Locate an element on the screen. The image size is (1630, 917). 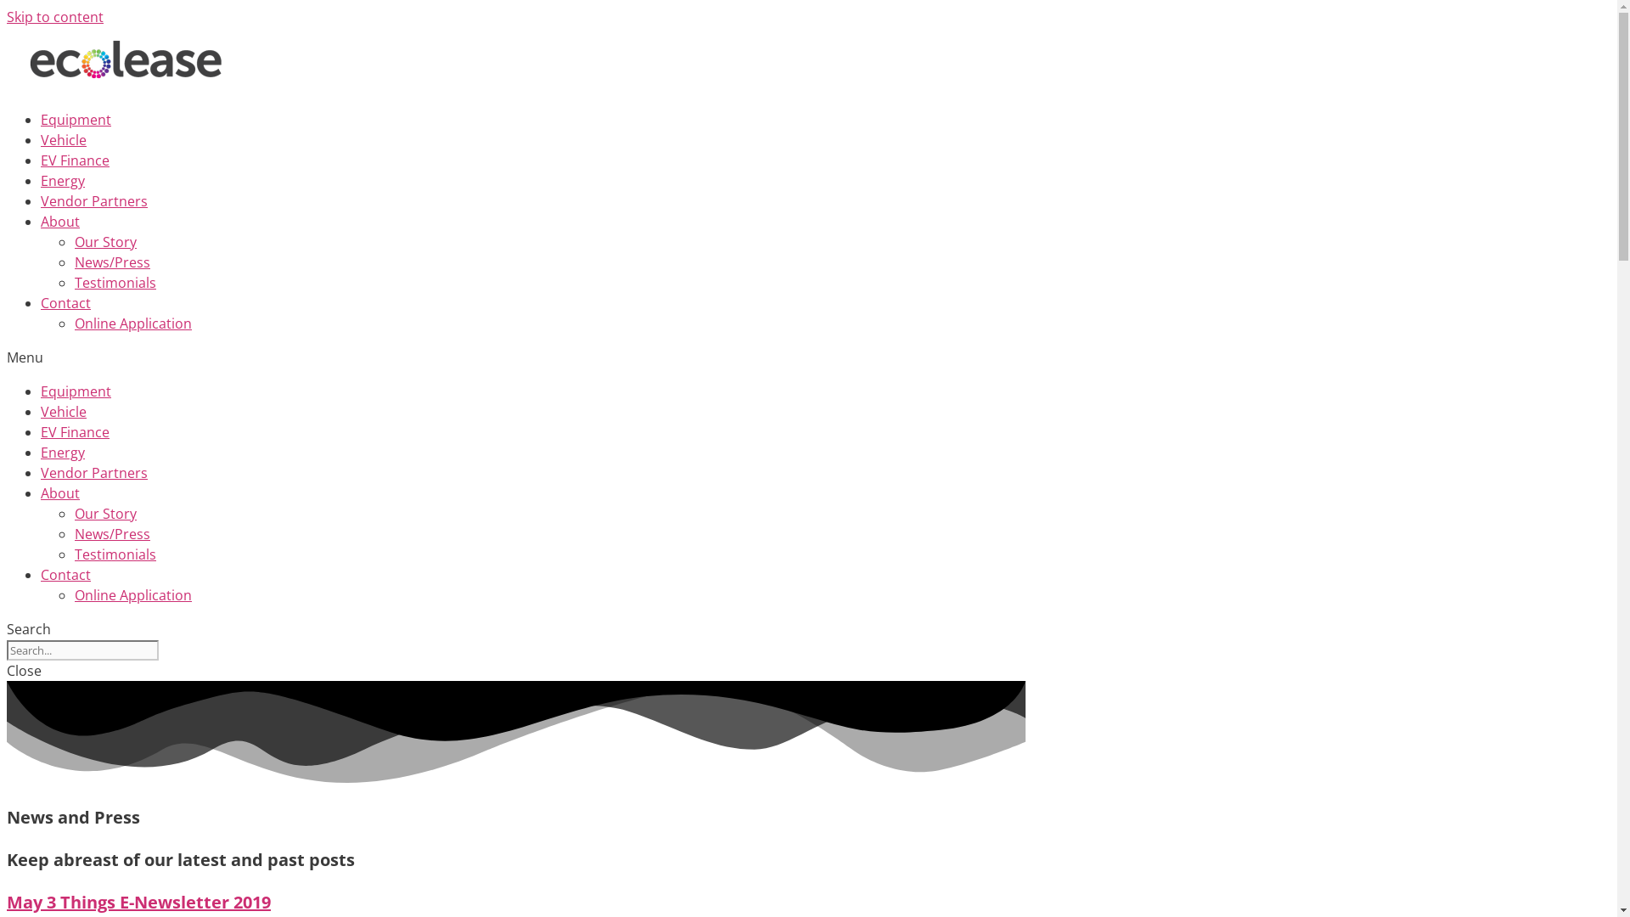
Testimonials is located at coordinates (115, 283).